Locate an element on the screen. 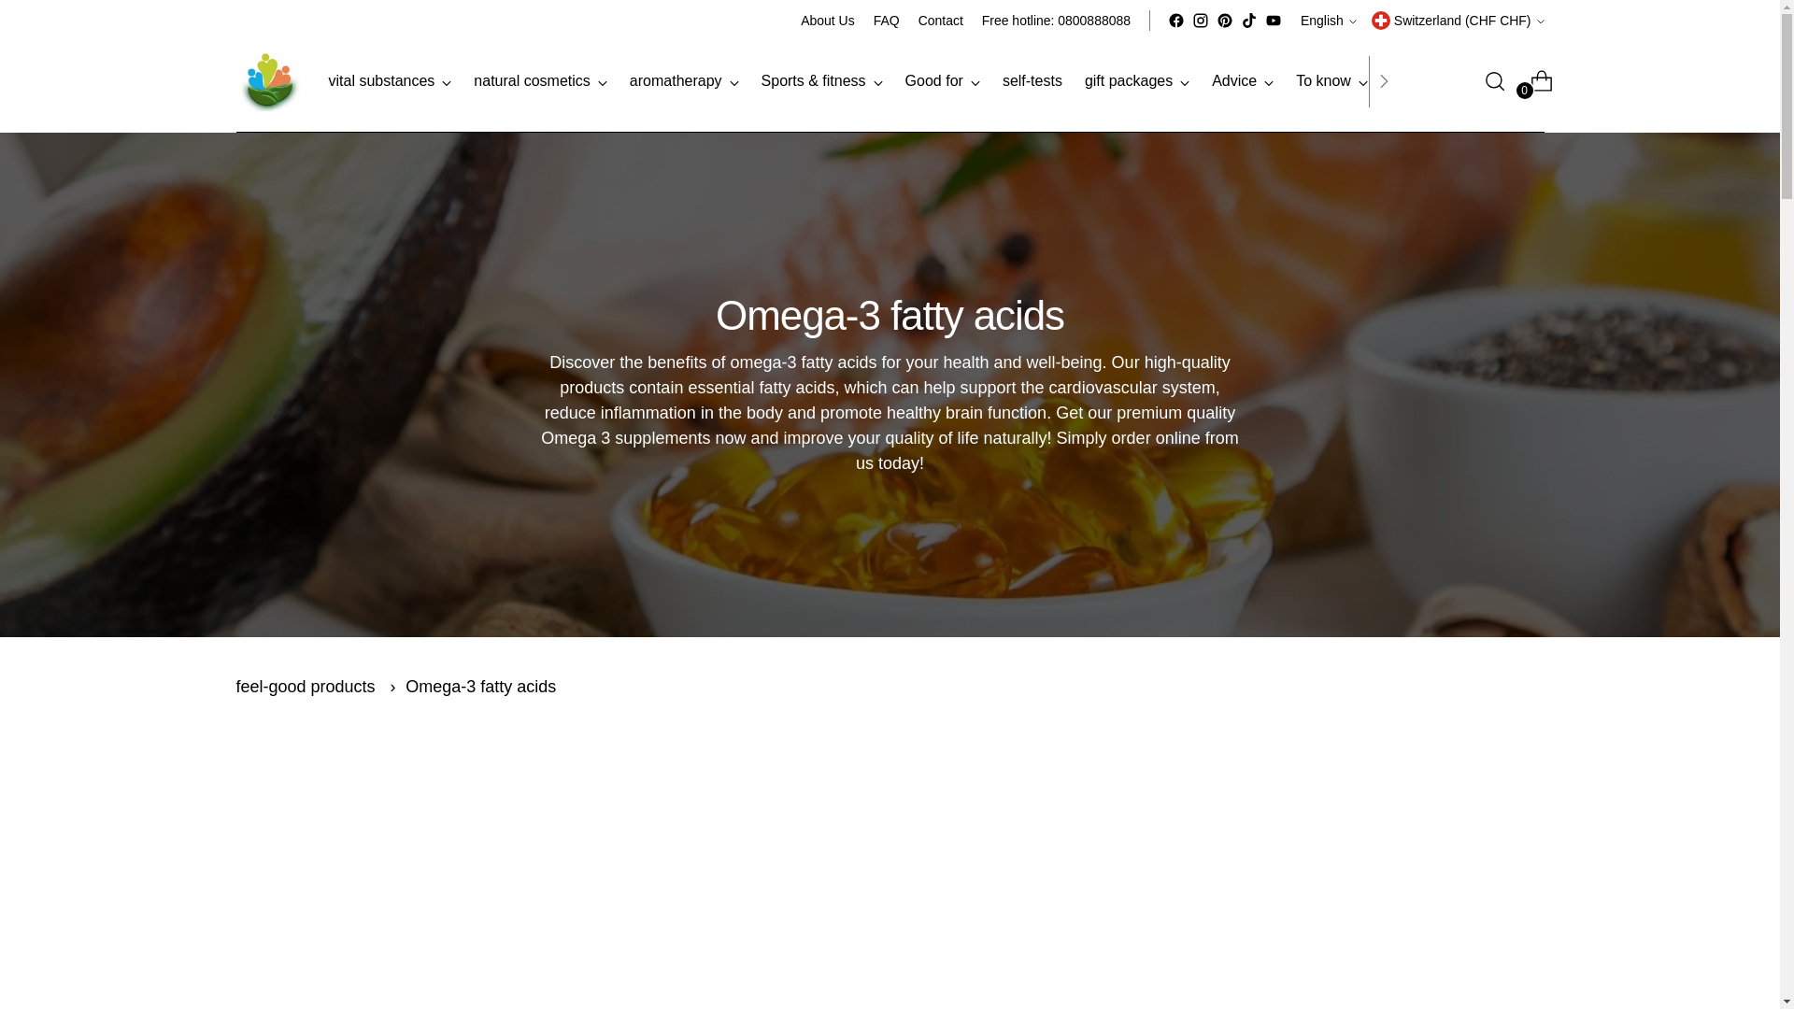 The width and height of the screenshot is (1794, 1009). Contact is located at coordinates (941, 21).